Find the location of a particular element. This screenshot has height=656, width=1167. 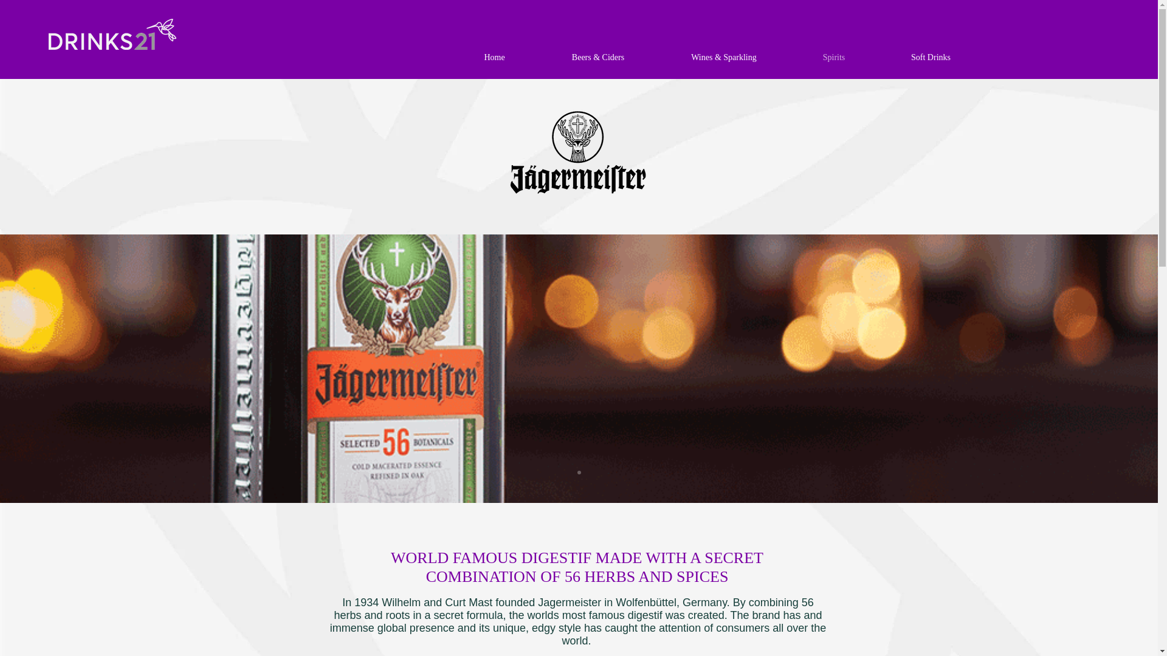

Soft Drinks is located at coordinates (930, 57).